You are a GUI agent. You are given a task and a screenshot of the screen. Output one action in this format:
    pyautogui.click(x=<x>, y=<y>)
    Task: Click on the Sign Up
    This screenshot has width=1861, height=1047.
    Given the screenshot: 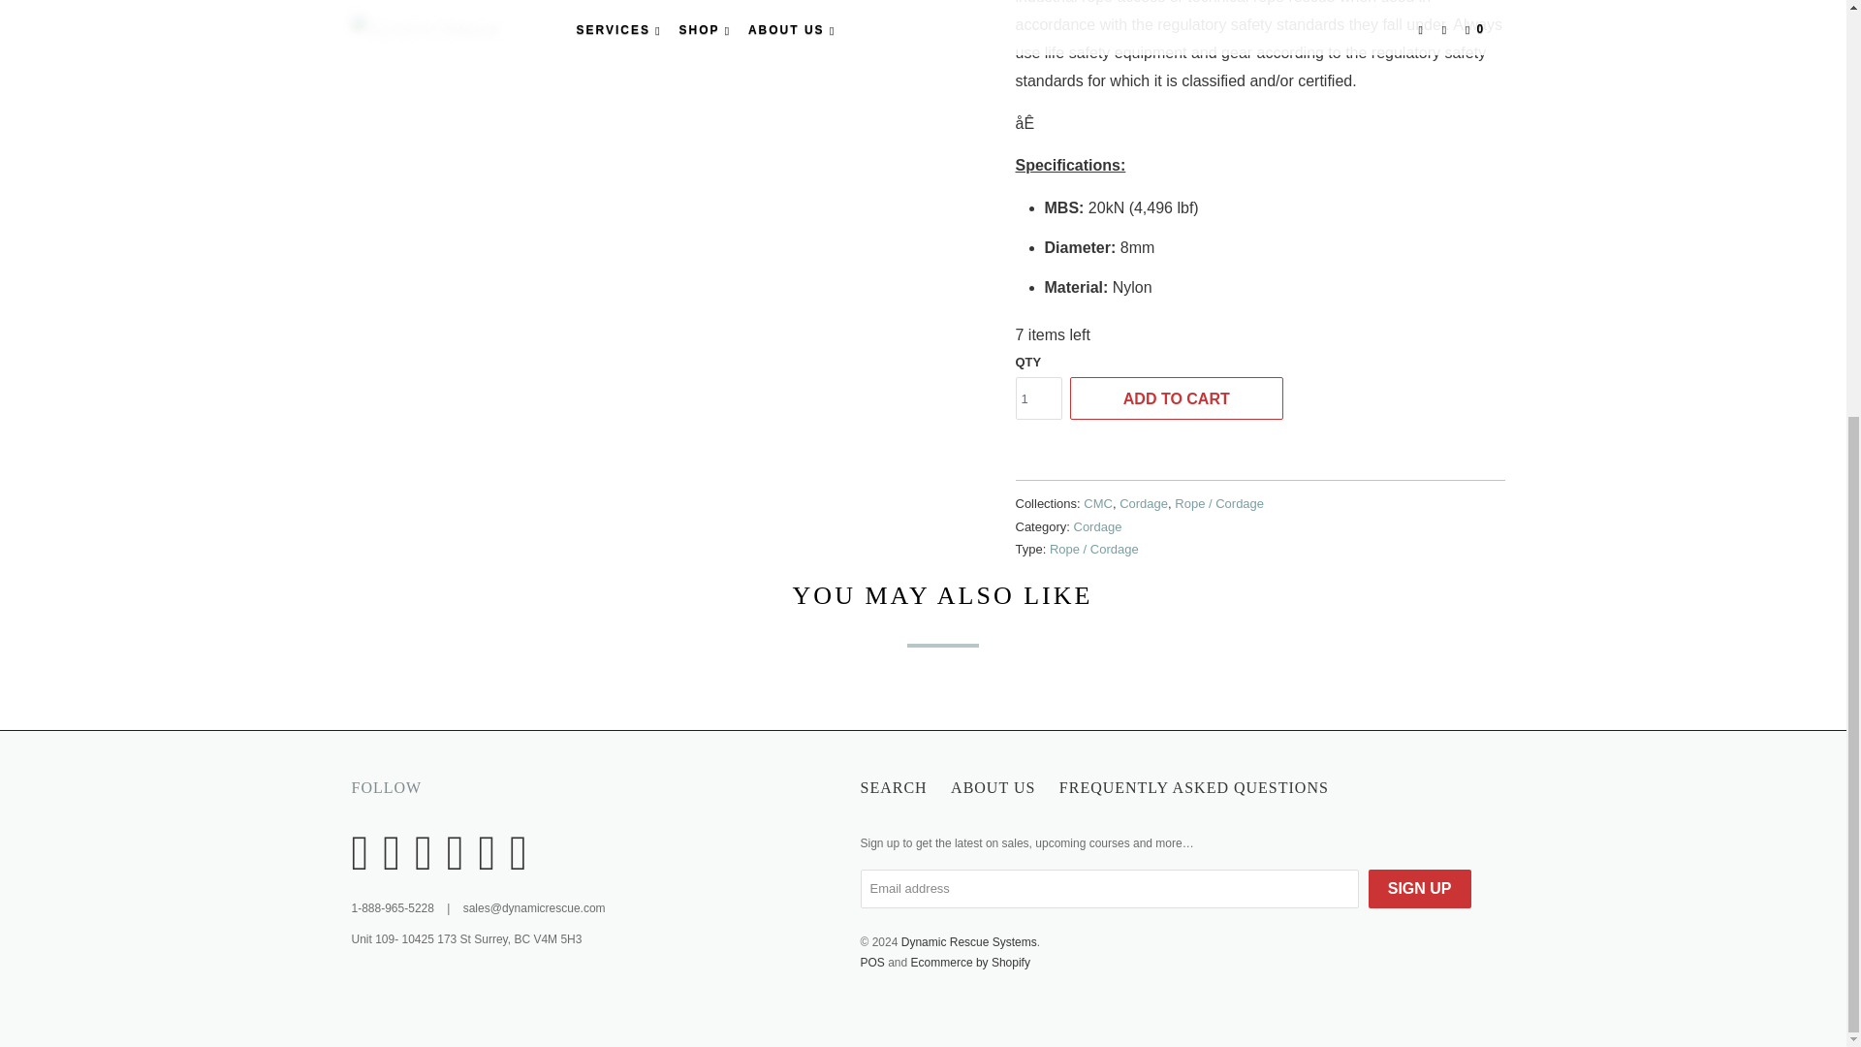 What is the action you would take?
    pyautogui.click(x=1419, y=889)
    